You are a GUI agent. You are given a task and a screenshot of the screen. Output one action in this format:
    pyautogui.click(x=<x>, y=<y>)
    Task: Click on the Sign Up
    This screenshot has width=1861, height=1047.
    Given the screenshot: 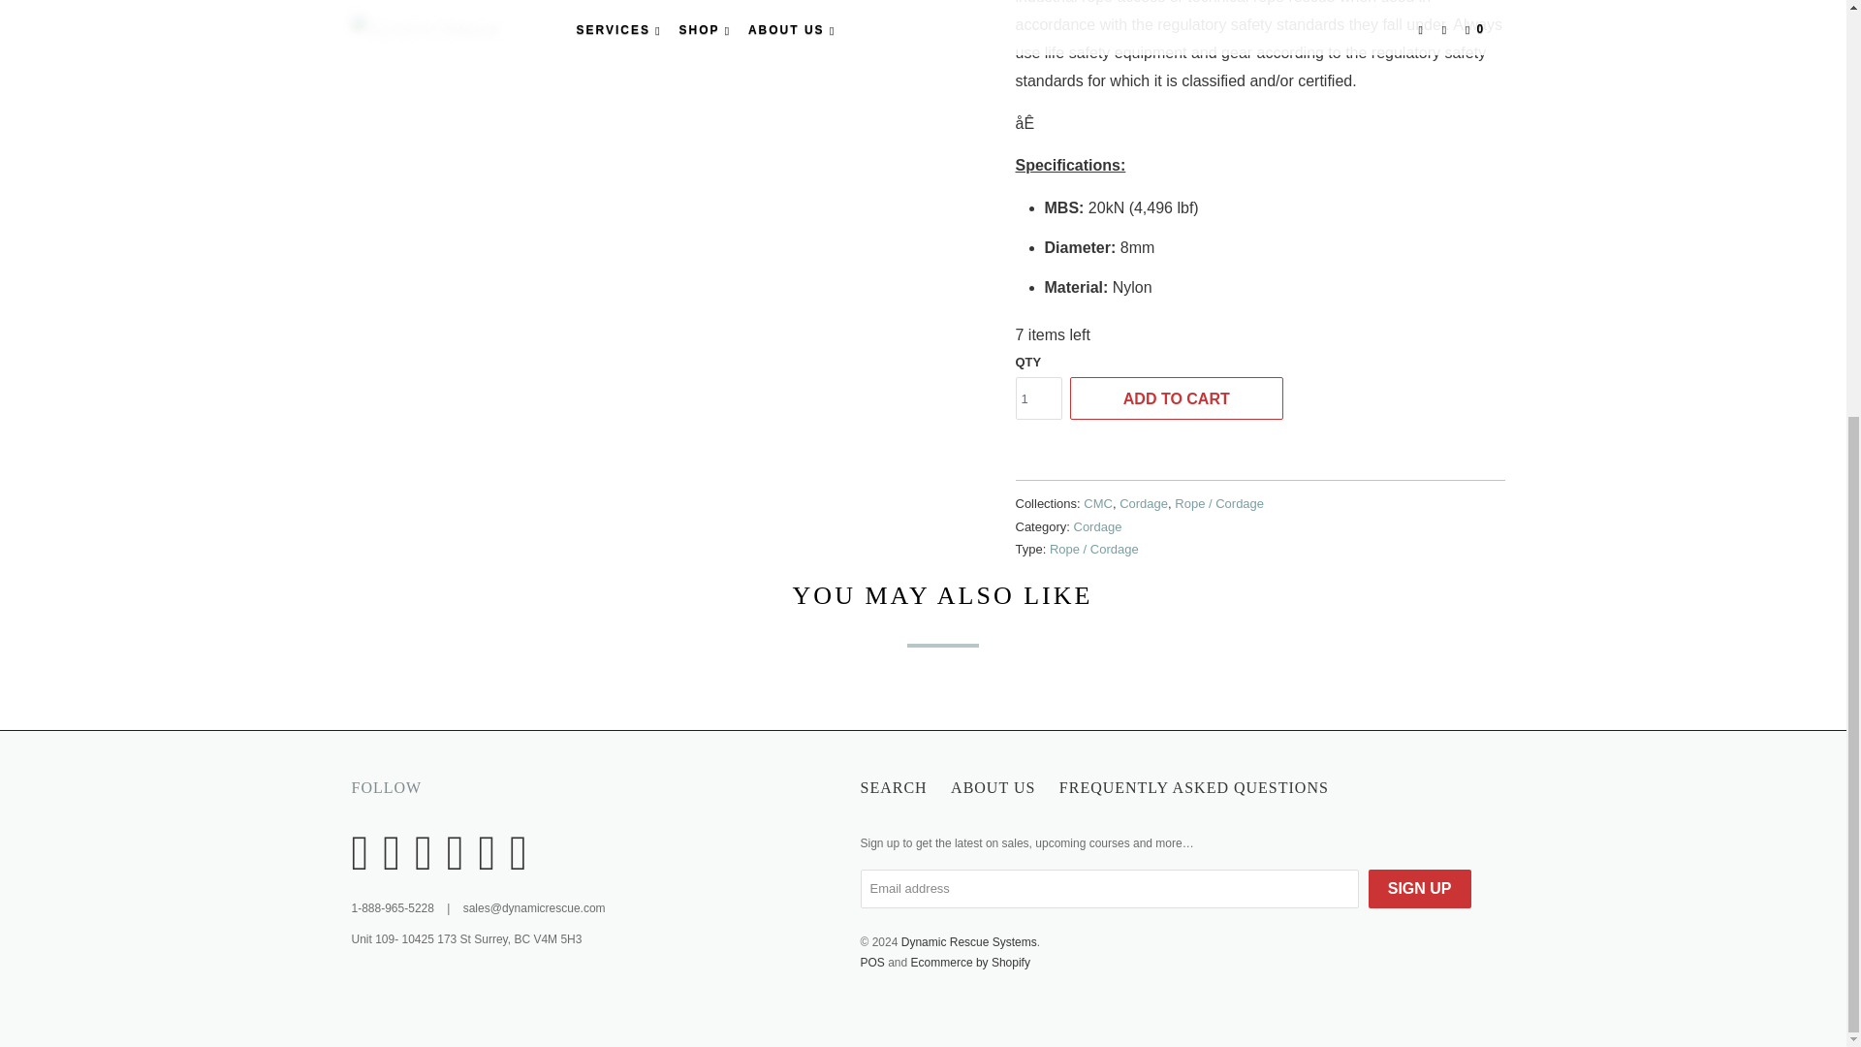 What is the action you would take?
    pyautogui.click(x=1419, y=889)
    